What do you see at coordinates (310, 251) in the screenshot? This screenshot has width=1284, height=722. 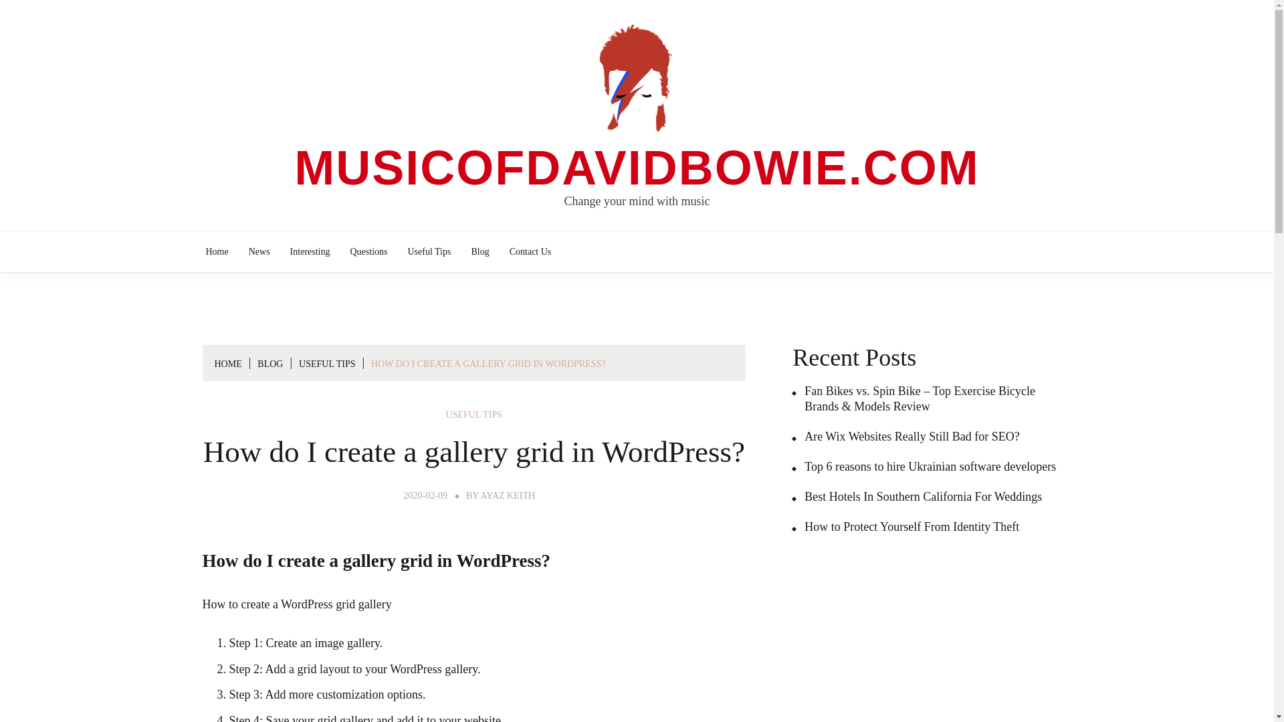 I see `Interesting` at bounding box center [310, 251].